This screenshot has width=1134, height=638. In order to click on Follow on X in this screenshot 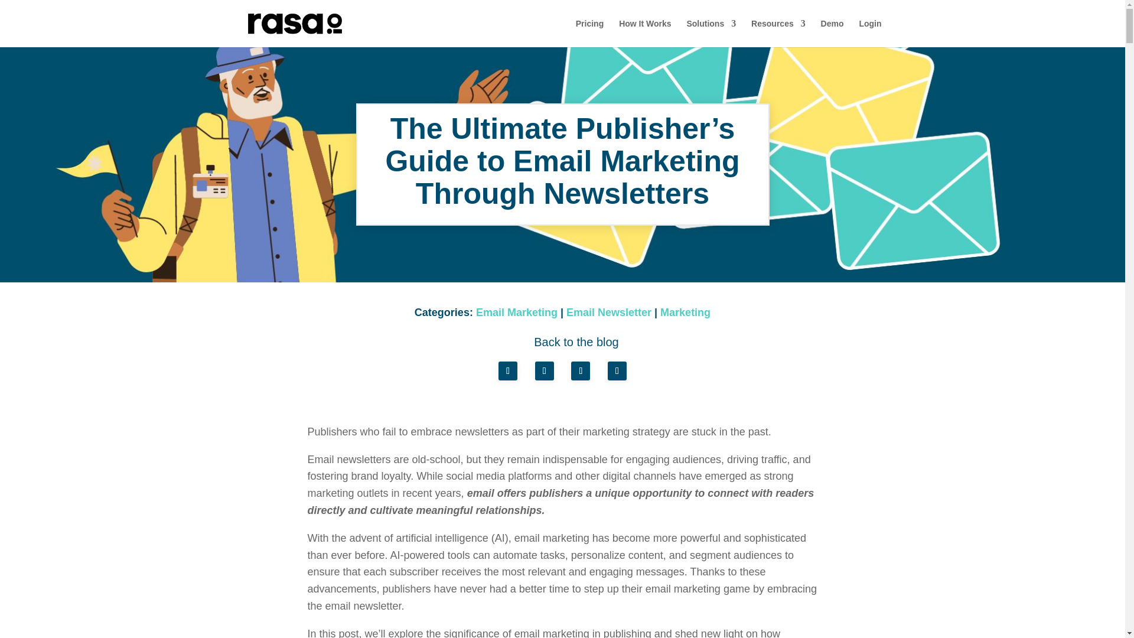, I will do `click(545, 371)`.